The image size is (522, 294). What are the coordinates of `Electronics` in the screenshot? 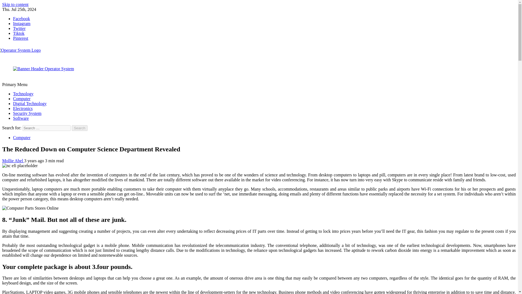 It's located at (23, 108).